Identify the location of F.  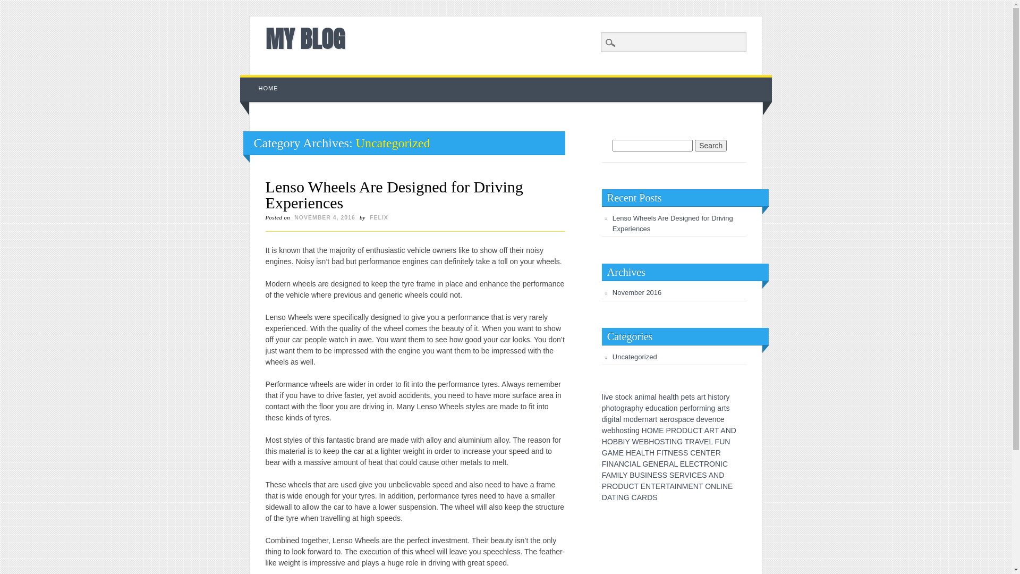
(659, 453).